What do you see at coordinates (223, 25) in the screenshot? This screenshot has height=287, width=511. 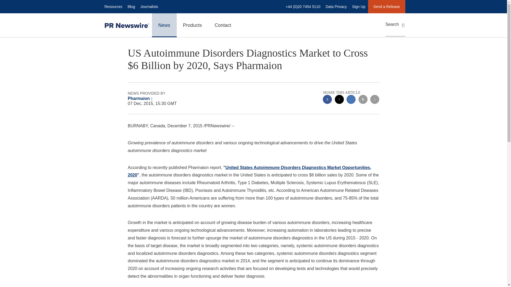 I see `Contact` at bounding box center [223, 25].